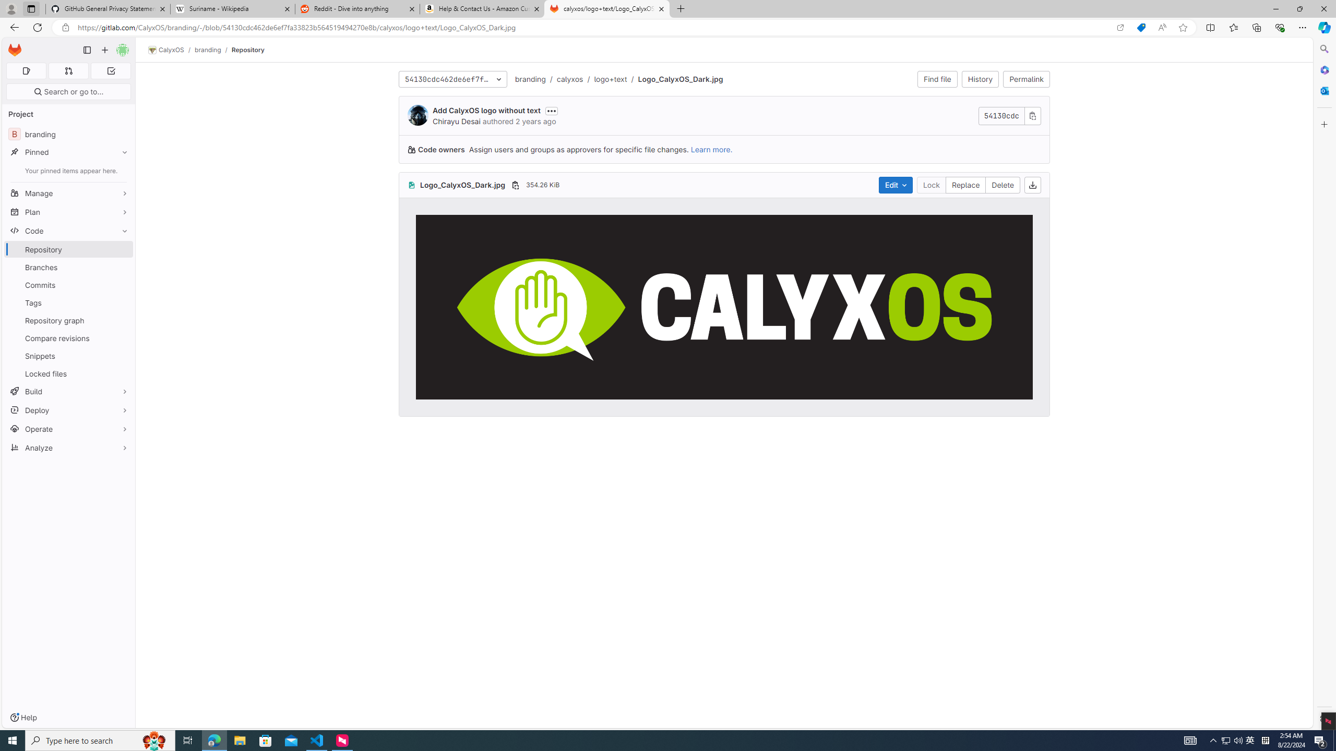 The width and height of the screenshot is (1336, 751). I want to click on Toggle commit description, so click(552, 111).